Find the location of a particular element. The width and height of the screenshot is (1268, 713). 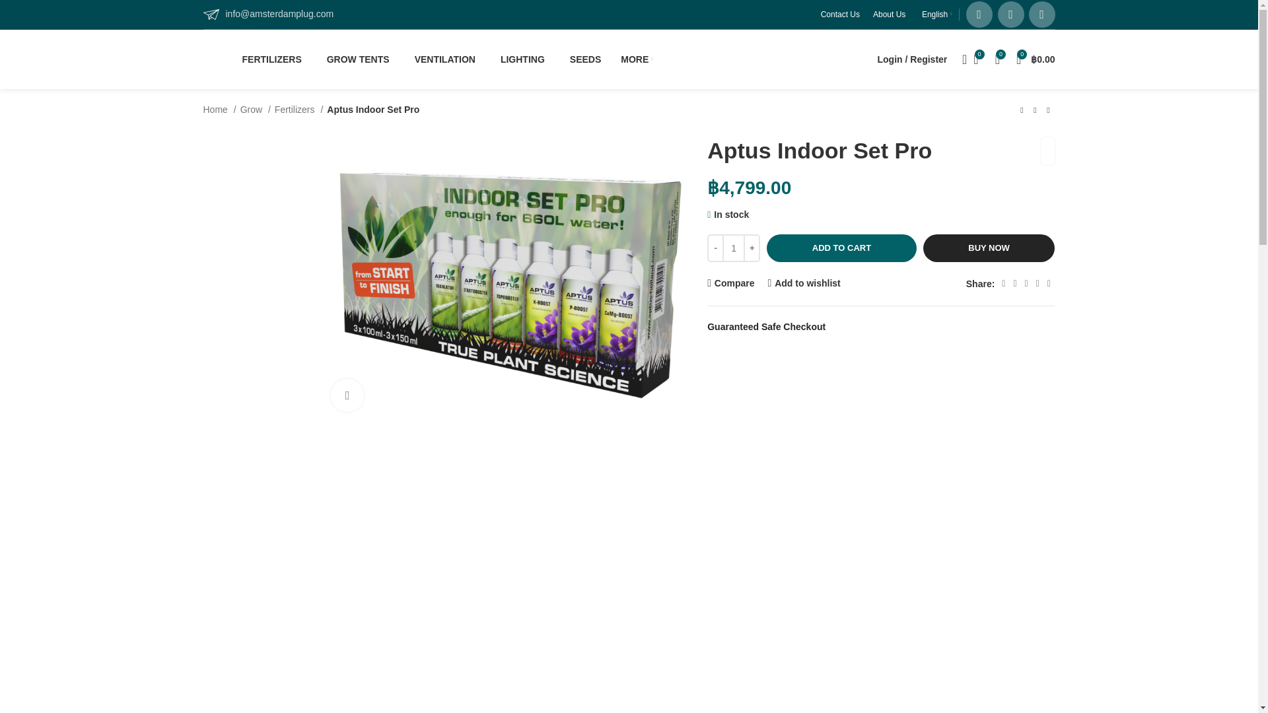

English is located at coordinates (935, 15).